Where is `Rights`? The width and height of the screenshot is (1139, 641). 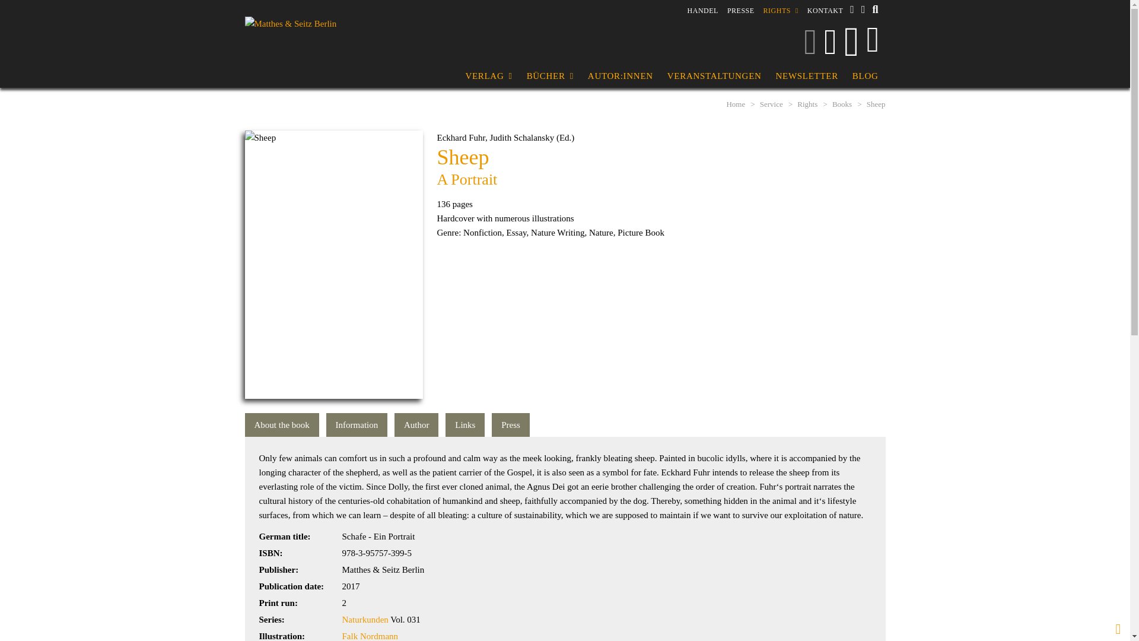 Rights is located at coordinates (781, 11).